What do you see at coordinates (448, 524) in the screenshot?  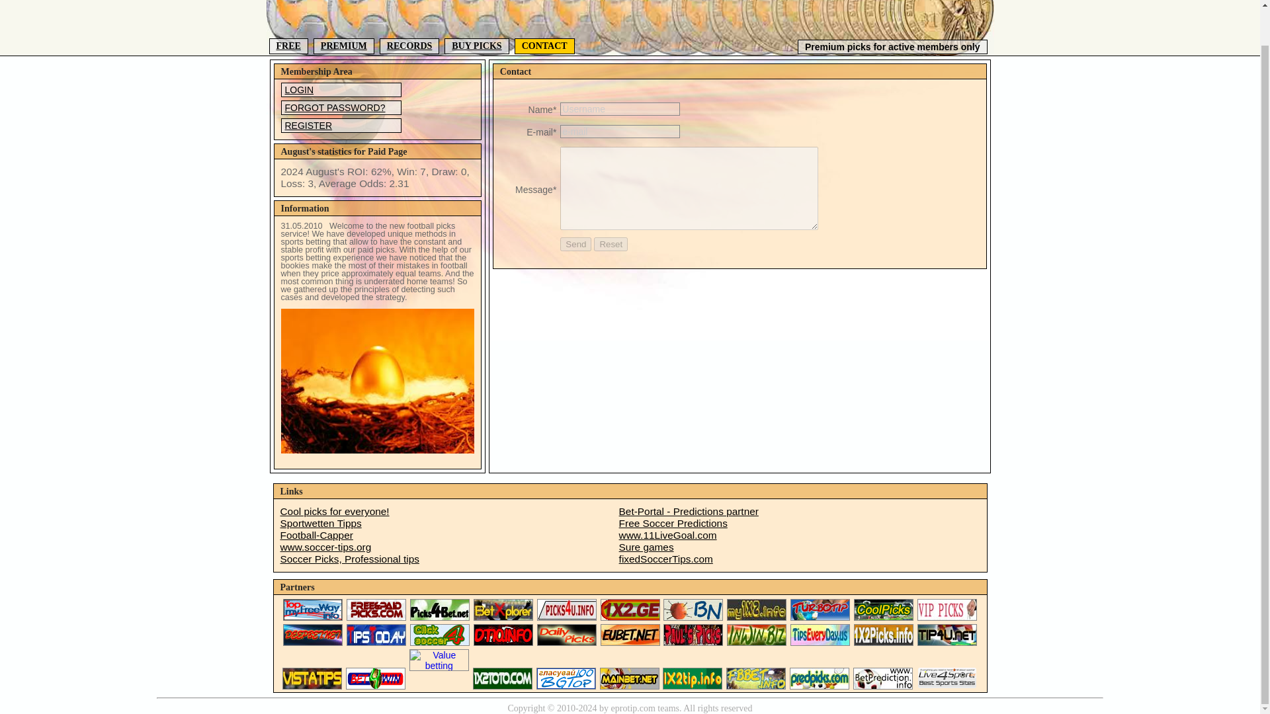 I see `Sportwetten Tipps` at bounding box center [448, 524].